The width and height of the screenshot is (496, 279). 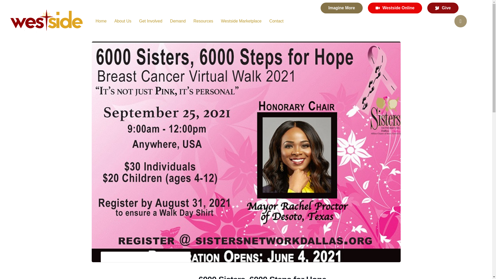 What do you see at coordinates (241, 21) in the screenshot?
I see `Westside Marketplace` at bounding box center [241, 21].